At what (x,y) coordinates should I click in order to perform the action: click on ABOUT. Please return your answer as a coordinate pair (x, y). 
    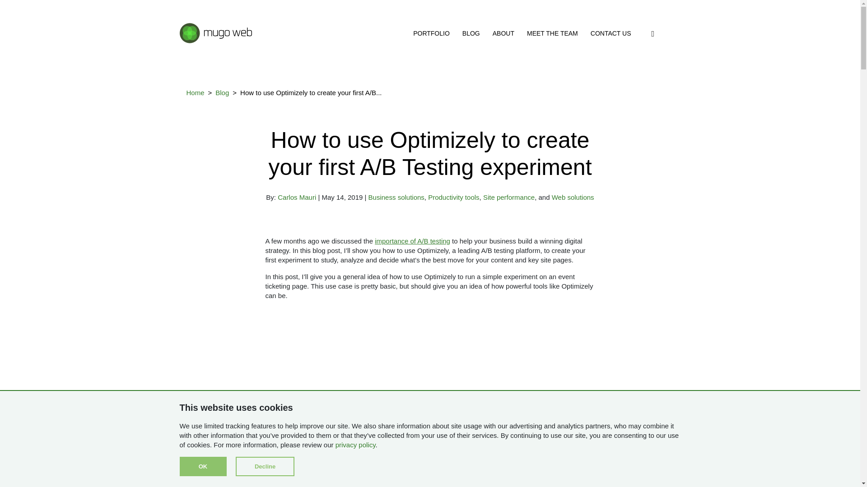
    Looking at the image, I should click on (503, 33).